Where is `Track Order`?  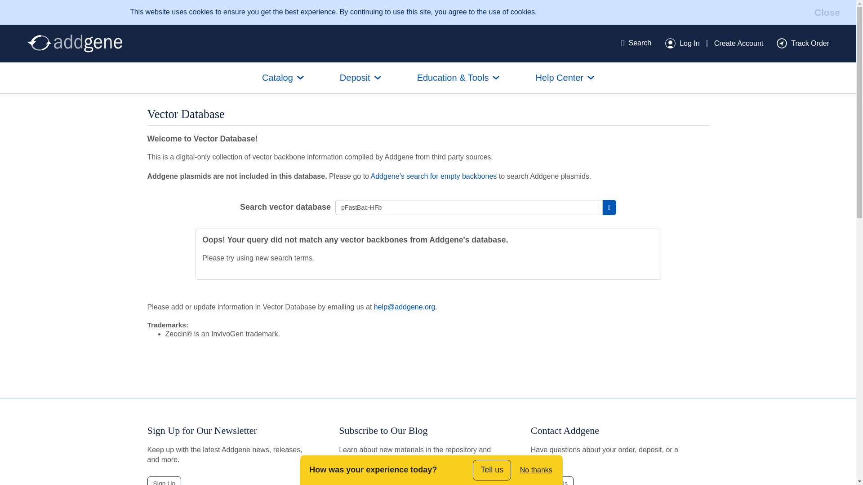 Track Order is located at coordinates (803, 43).